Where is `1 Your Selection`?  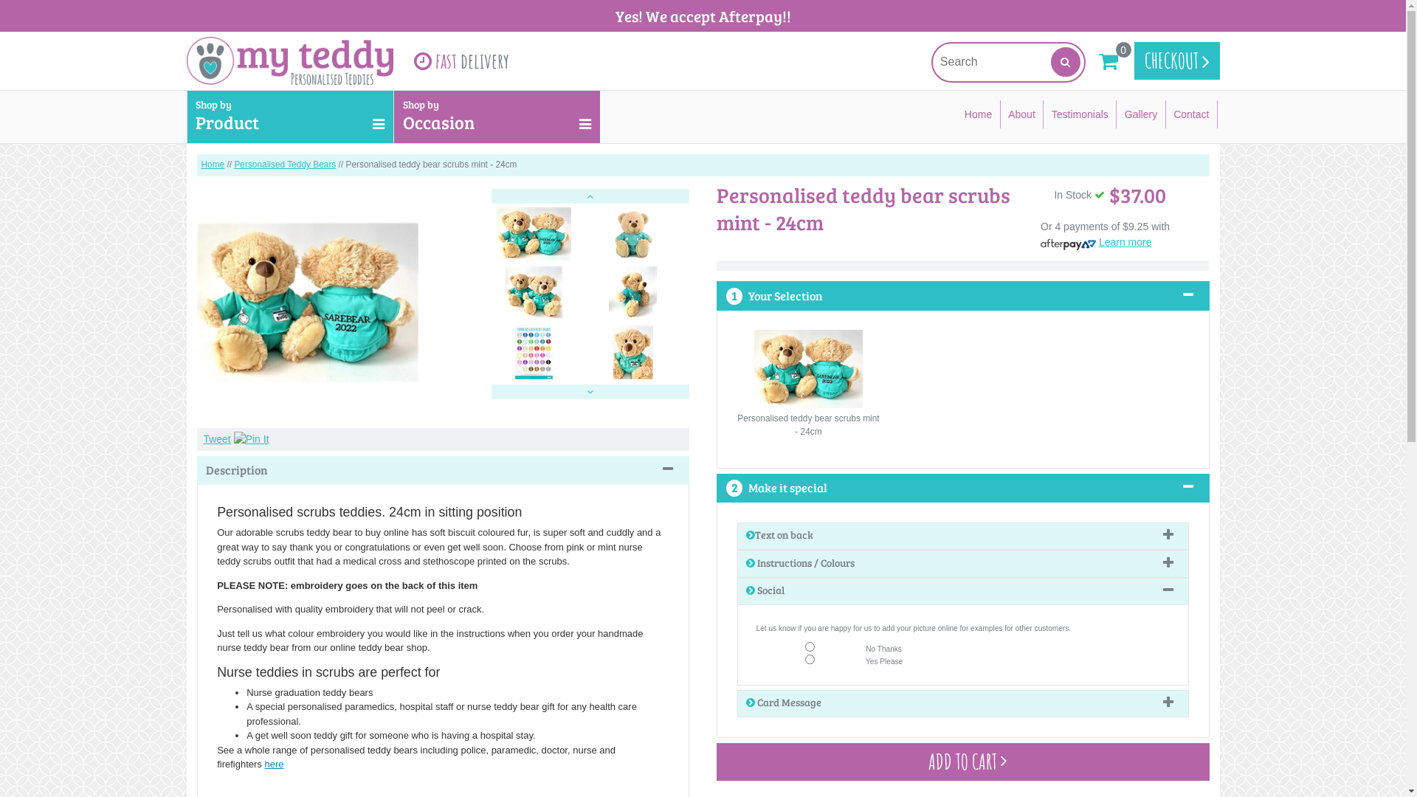
1 Your Selection is located at coordinates (962, 295).